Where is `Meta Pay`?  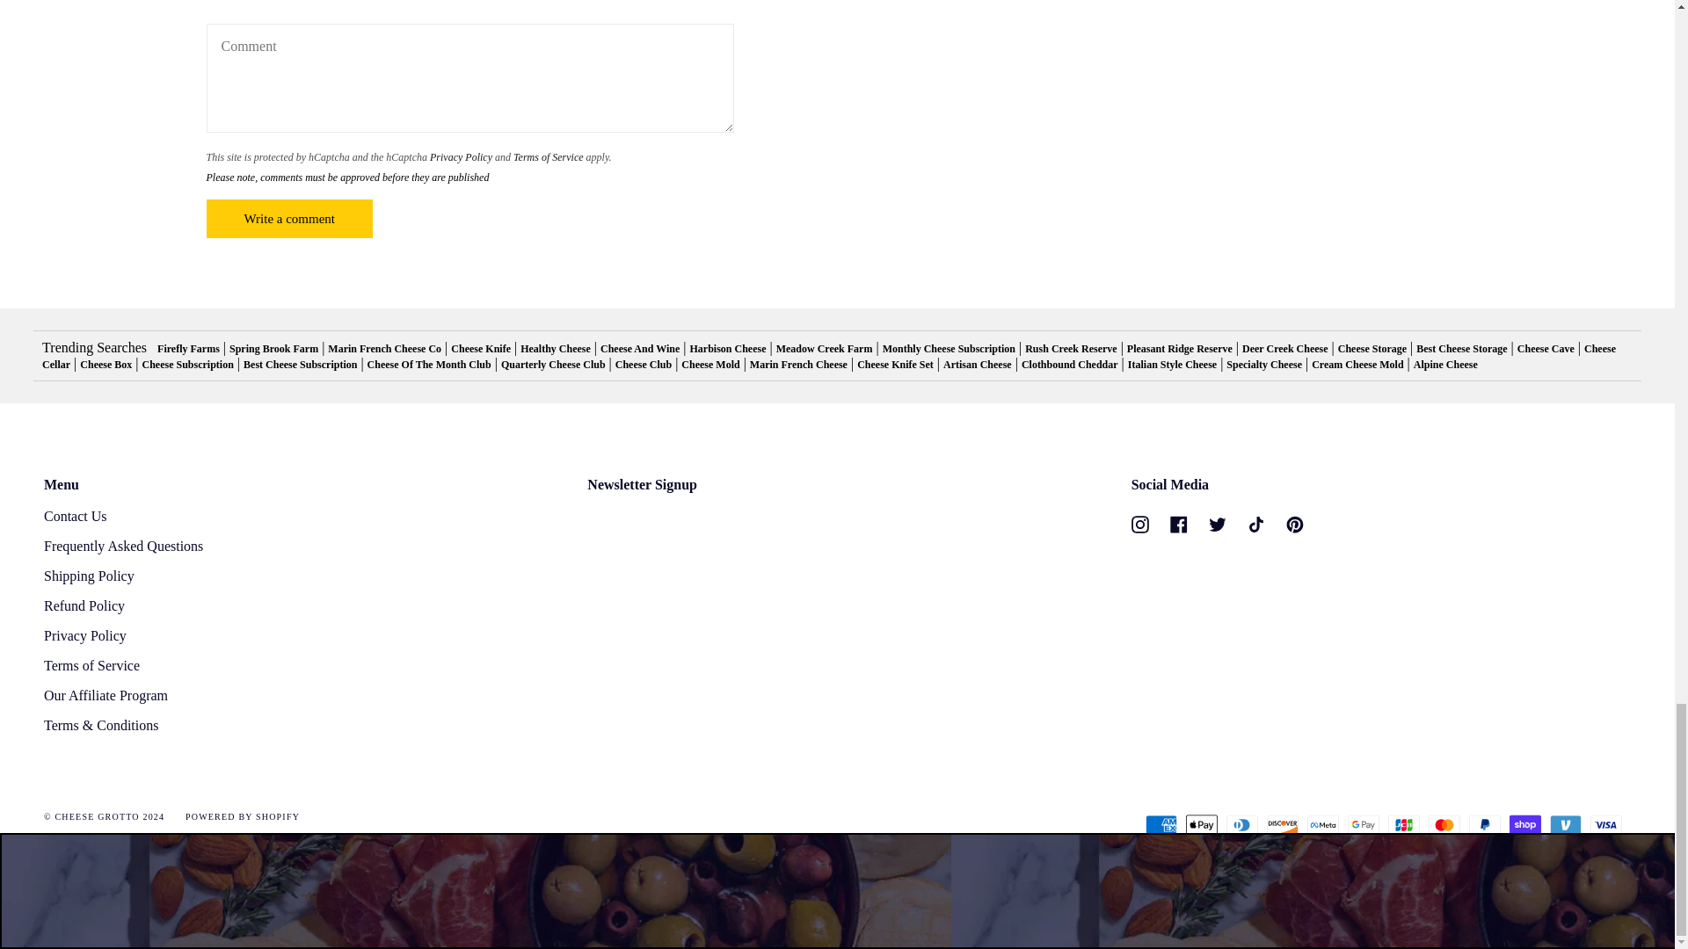 Meta Pay is located at coordinates (1322, 824).